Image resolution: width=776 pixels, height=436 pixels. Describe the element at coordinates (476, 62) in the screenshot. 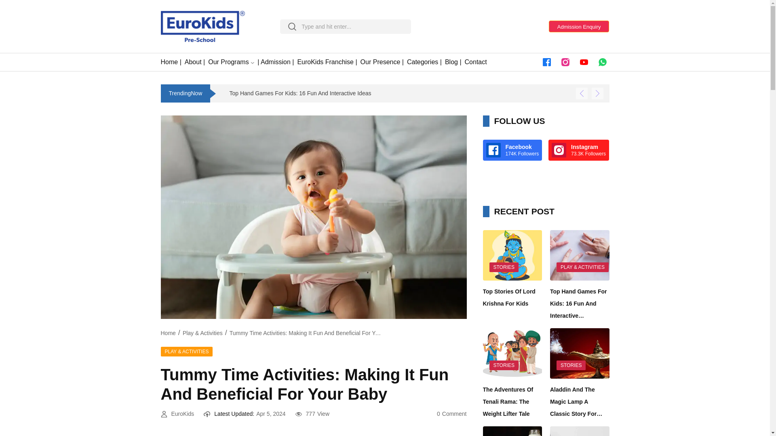

I see `Contact` at that location.